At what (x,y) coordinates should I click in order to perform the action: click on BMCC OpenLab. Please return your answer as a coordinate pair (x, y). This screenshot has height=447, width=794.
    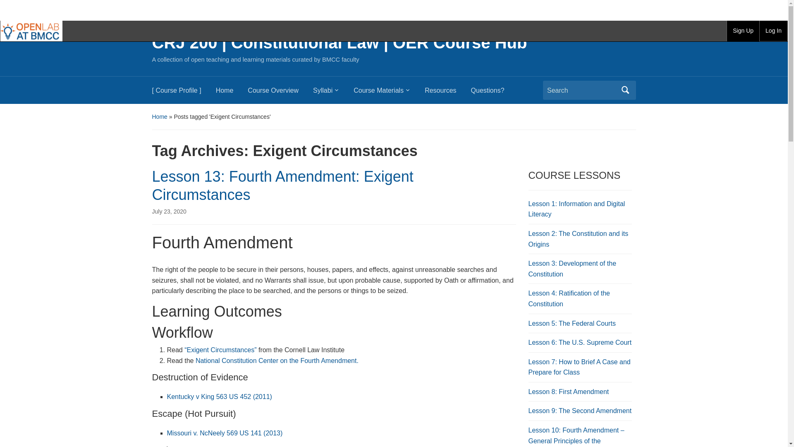
    Looking at the image, I should click on (31, 31).